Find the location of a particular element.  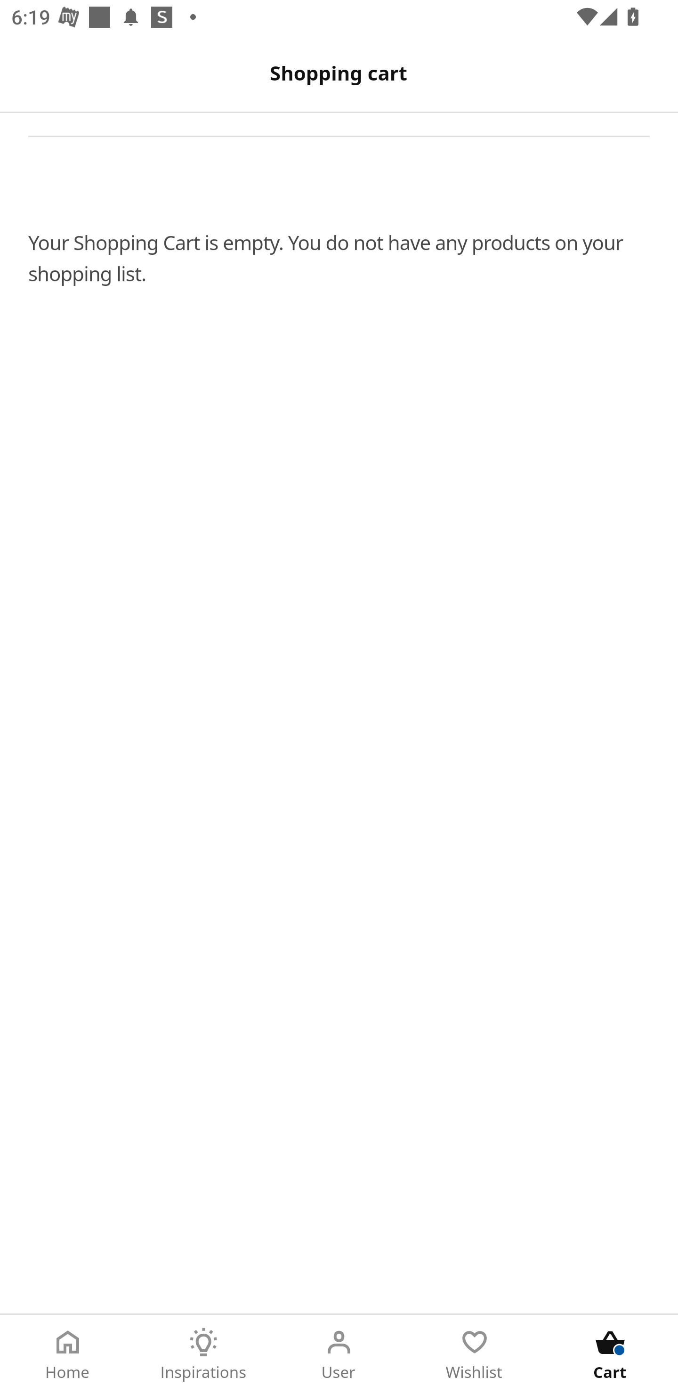

User
Tab 3 of 5 is located at coordinates (339, 1354).